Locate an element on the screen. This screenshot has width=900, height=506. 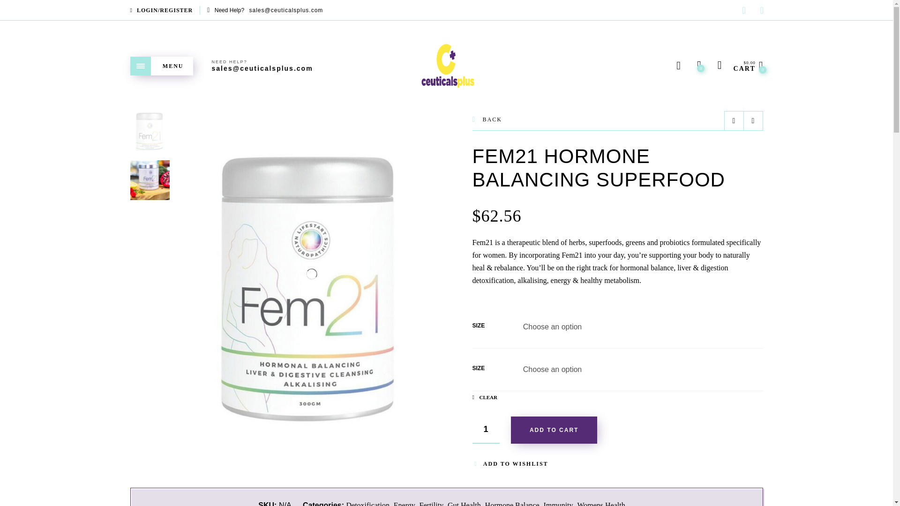
Gut Health is located at coordinates (464, 504).